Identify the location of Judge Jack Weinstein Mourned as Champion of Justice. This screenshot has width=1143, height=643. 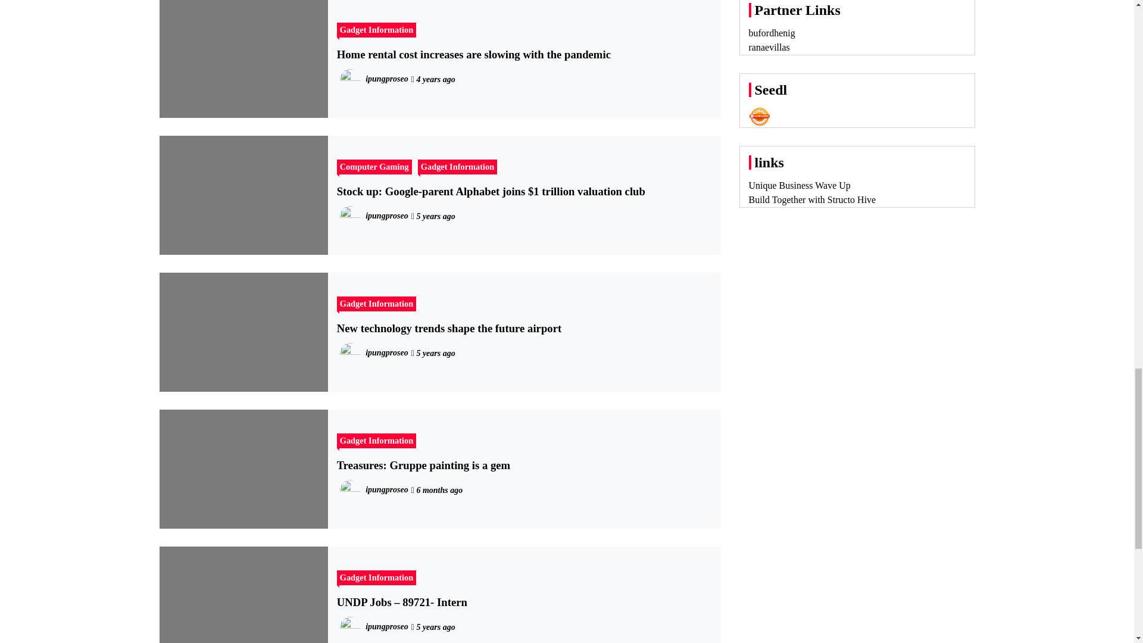
(441, 14).